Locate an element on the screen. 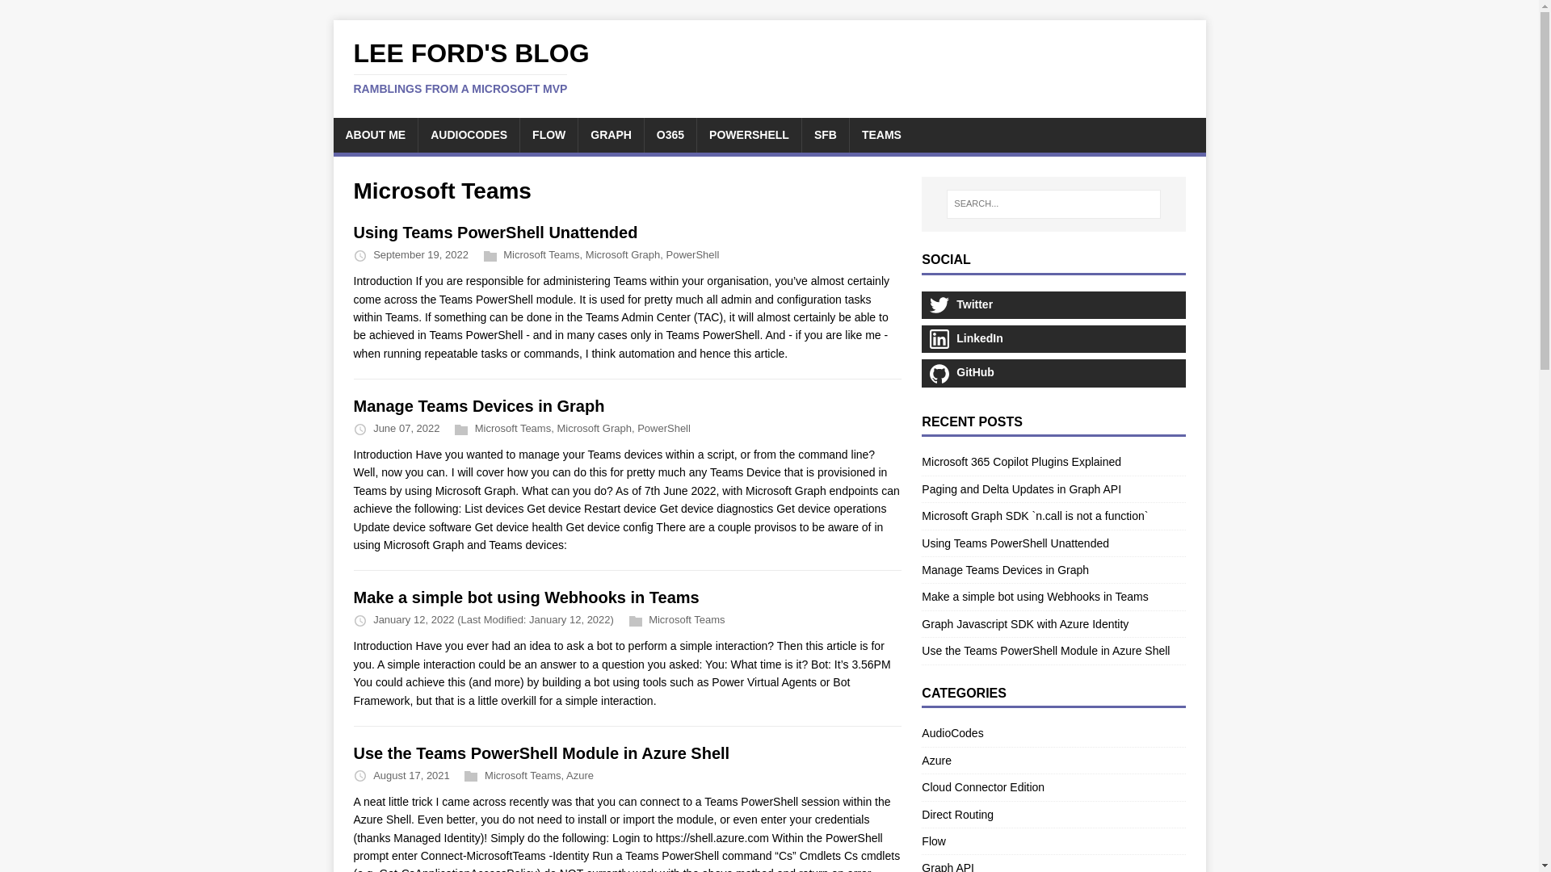 This screenshot has width=1551, height=872. PowerShell is located at coordinates (693, 254).